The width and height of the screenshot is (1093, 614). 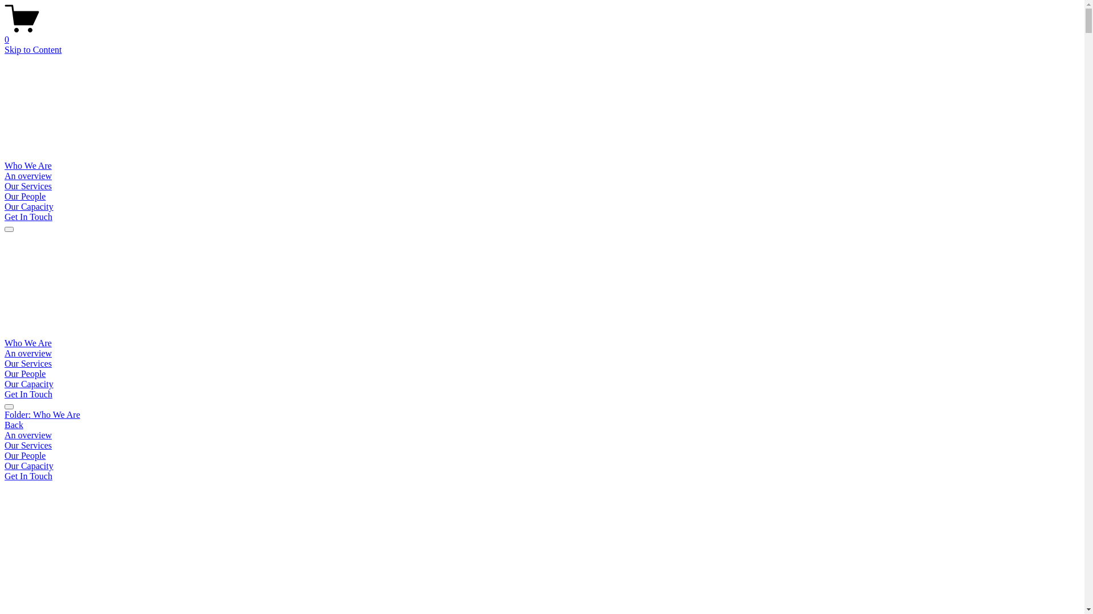 I want to click on An overview, so click(x=542, y=435).